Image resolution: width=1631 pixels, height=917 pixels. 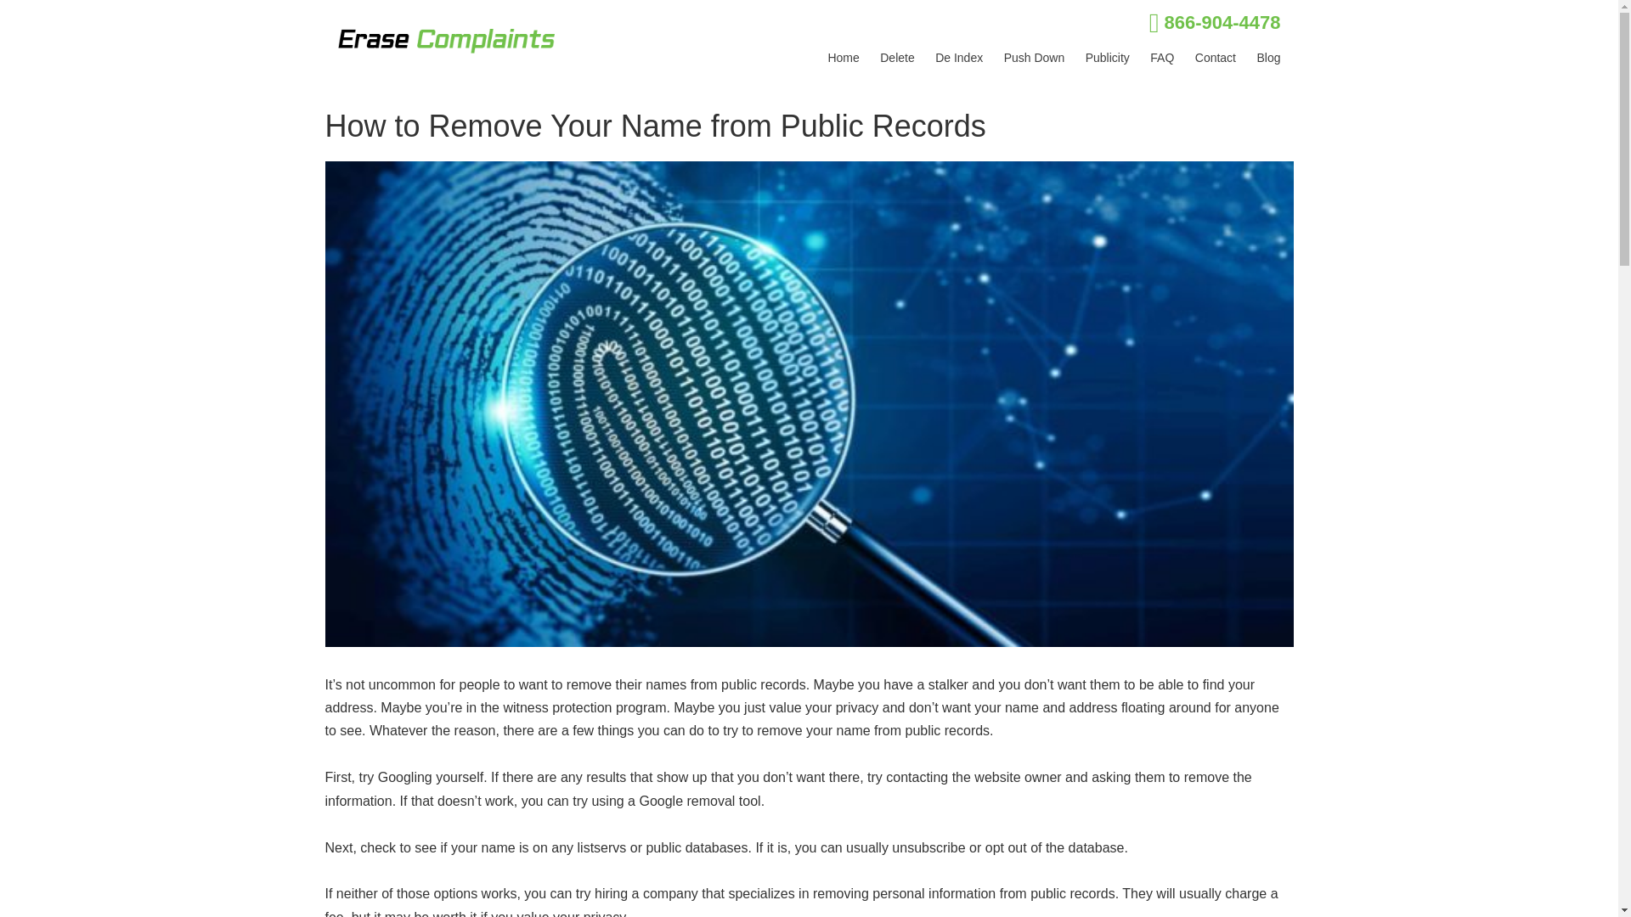 I want to click on Ripoff Report, so click(x=1019, y=99).